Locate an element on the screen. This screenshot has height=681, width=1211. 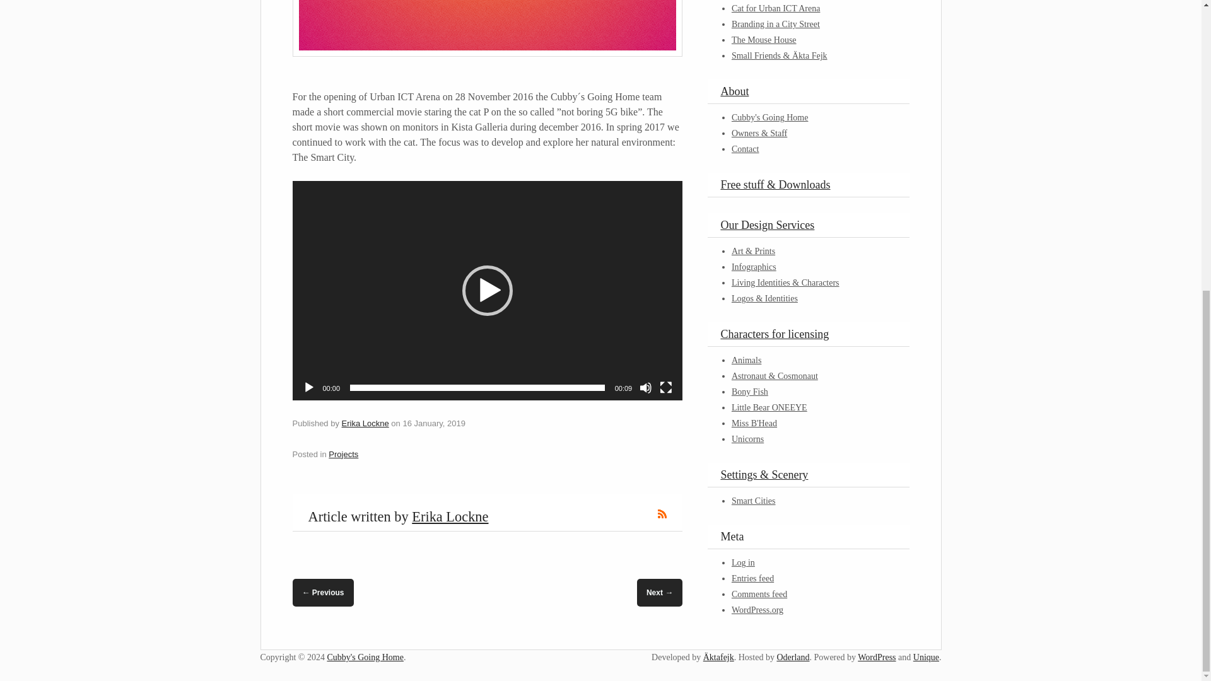
Fullscreen is located at coordinates (666, 387).